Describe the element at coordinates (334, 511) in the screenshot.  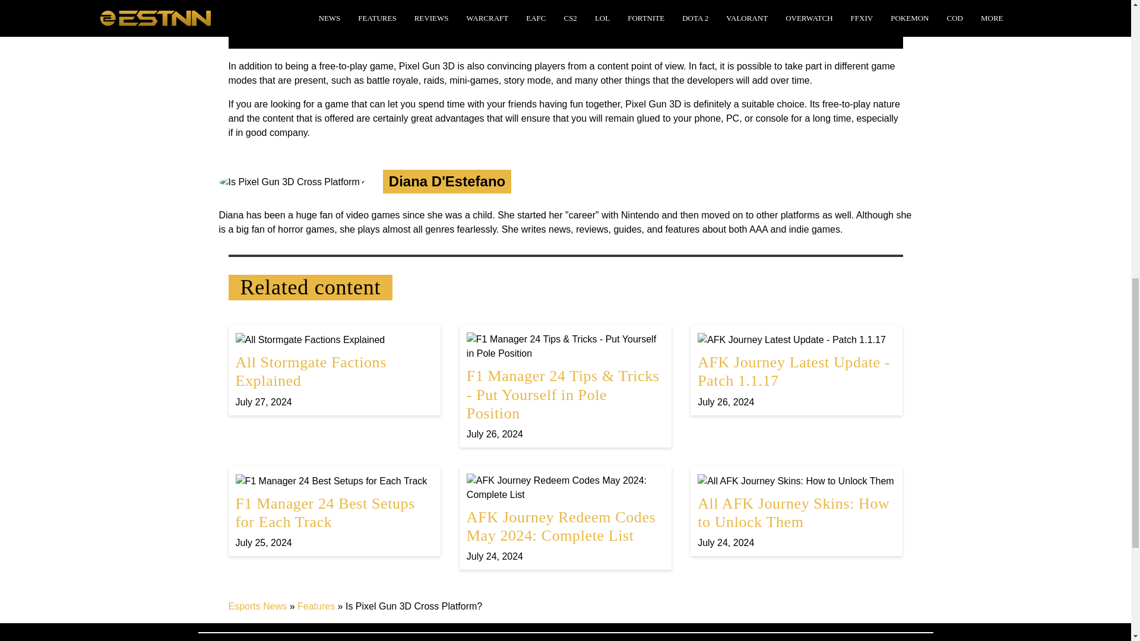
I see `All AFK Journey Skins: How to Unlock Them` at that location.